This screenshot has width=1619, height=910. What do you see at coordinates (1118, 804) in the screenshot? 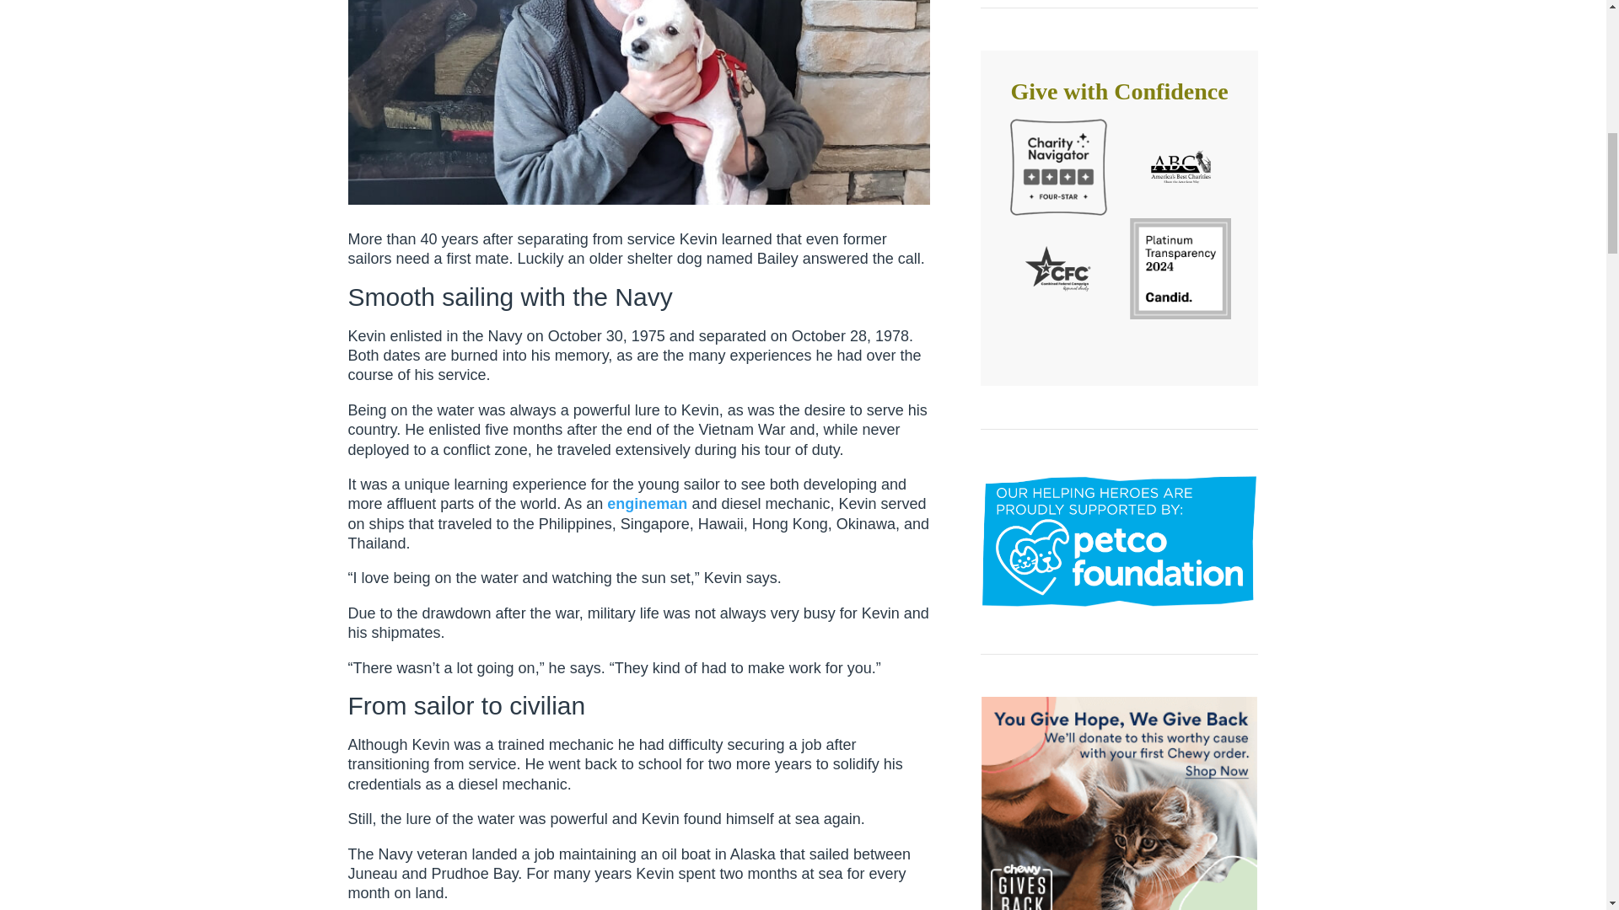
I see `chewy-gives-back` at bounding box center [1118, 804].